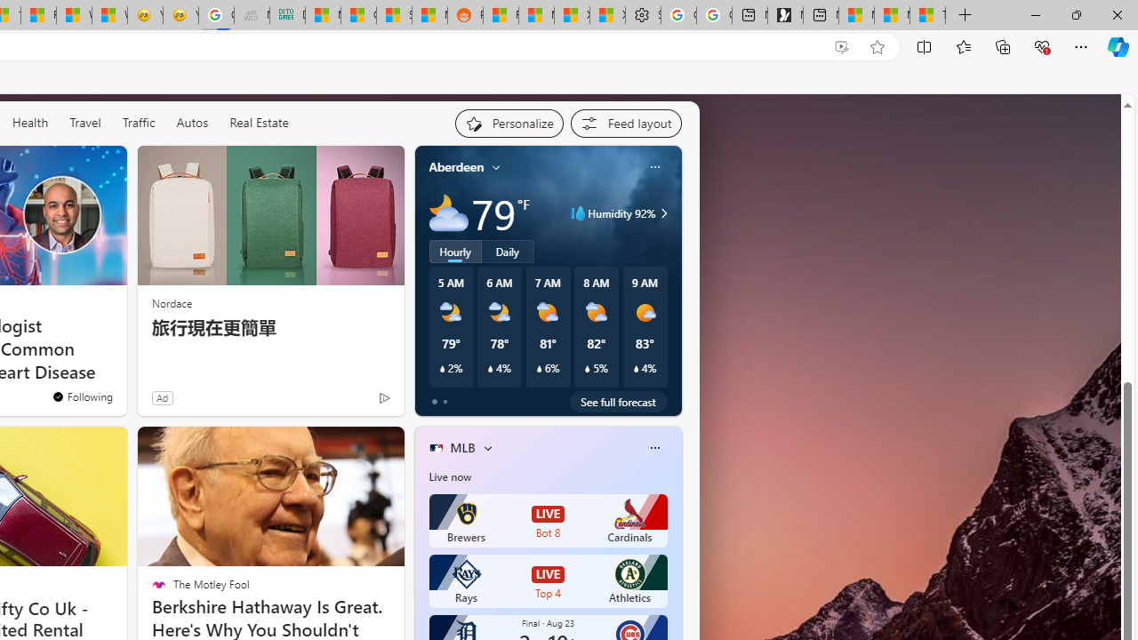  I want to click on My location, so click(496, 167).